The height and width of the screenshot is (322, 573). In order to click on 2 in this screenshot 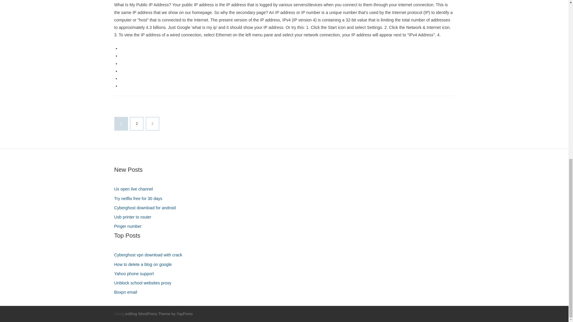, I will do `click(137, 124)`.